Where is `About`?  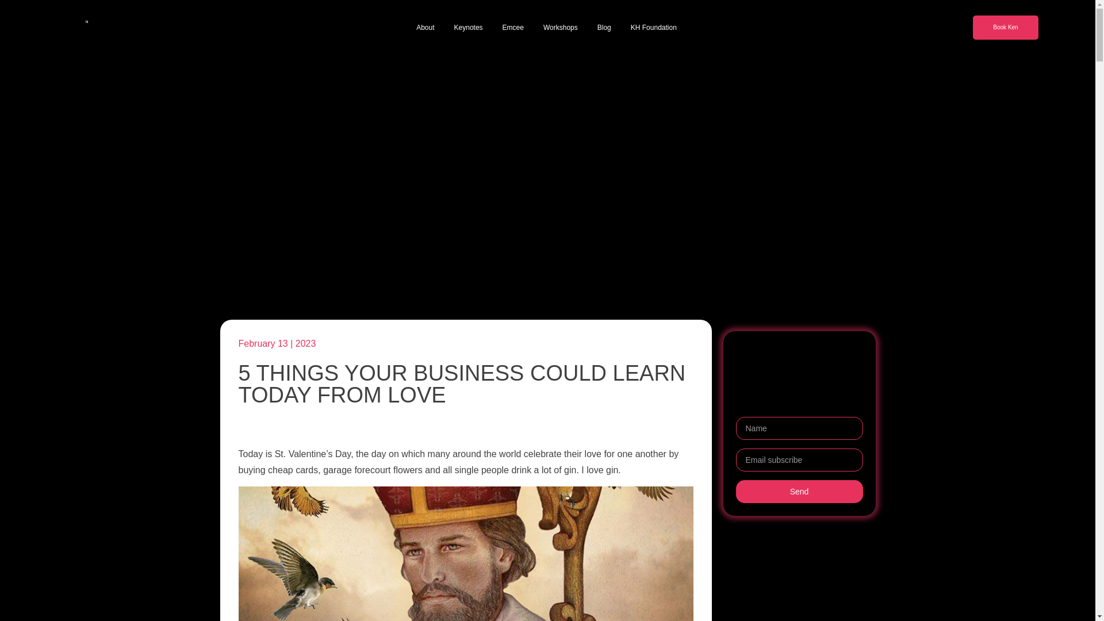
About is located at coordinates (424, 28).